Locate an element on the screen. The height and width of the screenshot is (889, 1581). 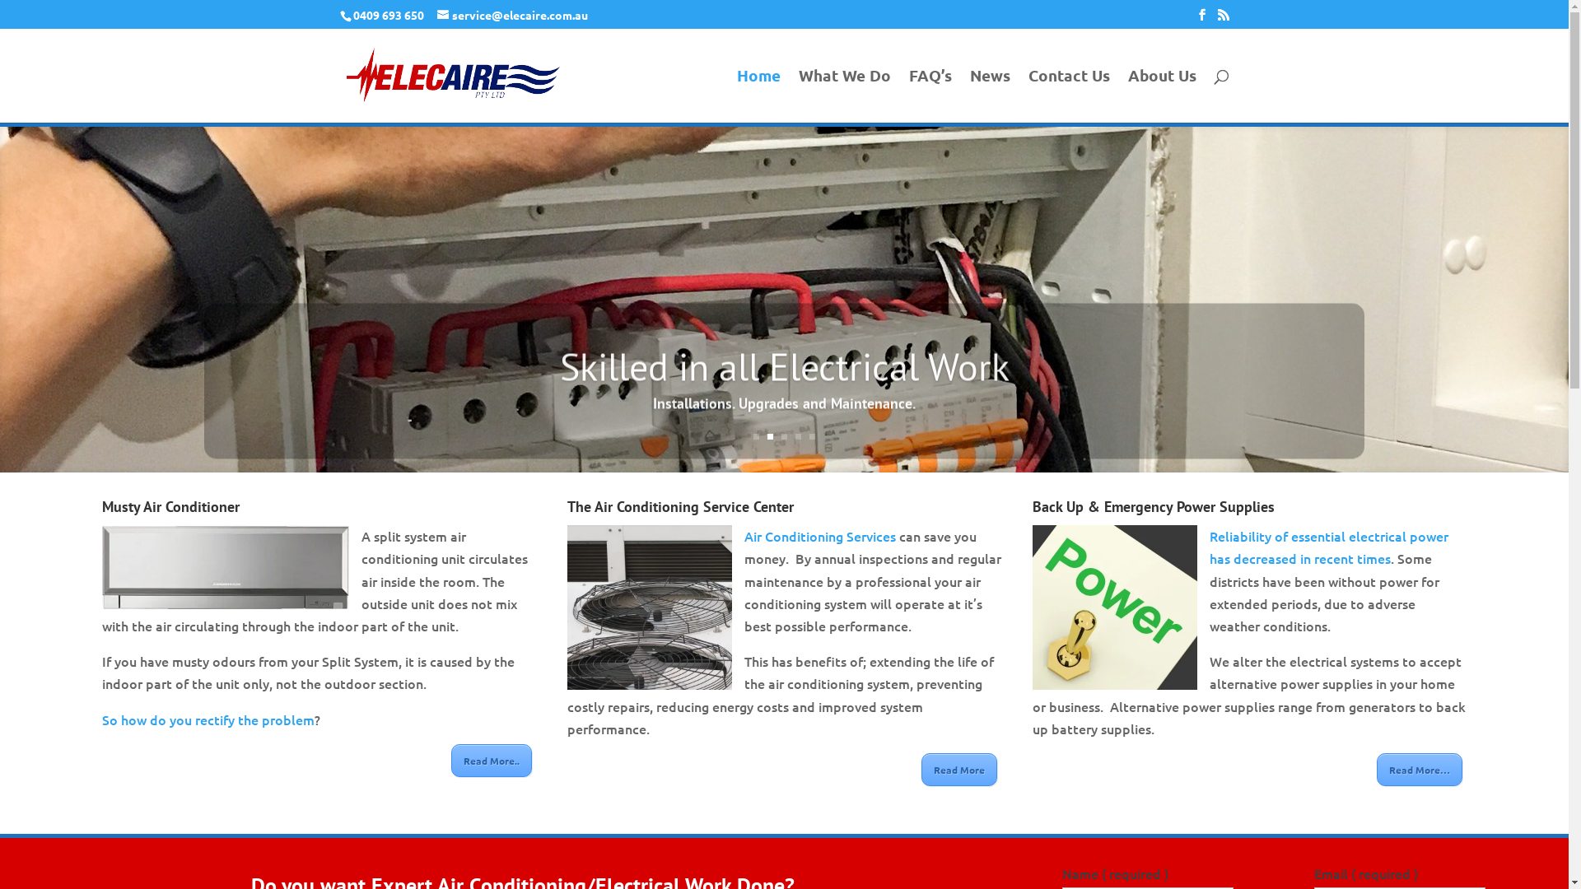
1 is located at coordinates (756, 436).